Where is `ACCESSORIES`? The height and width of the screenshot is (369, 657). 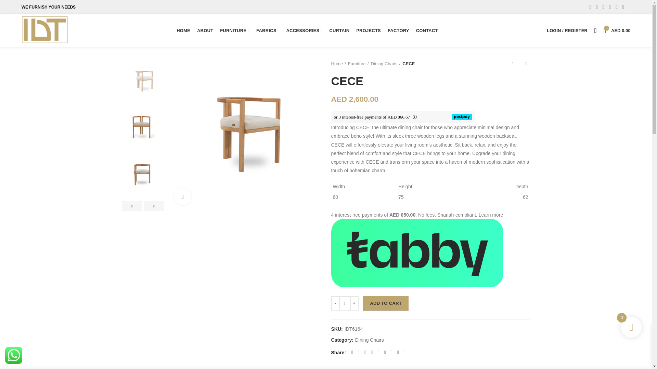 ACCESSORIES is located at coordinates (304, 31).